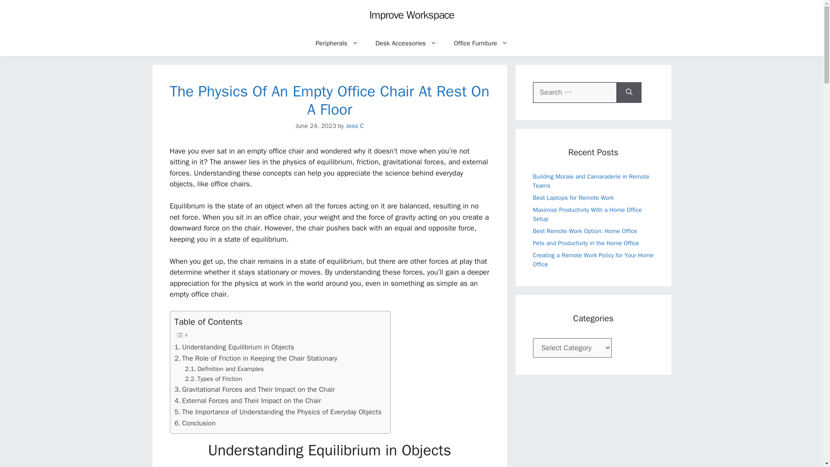 This screenshot has height=467, width=830. I want to click on External Forces and Their Impact on the Chair, so click(248, 400).